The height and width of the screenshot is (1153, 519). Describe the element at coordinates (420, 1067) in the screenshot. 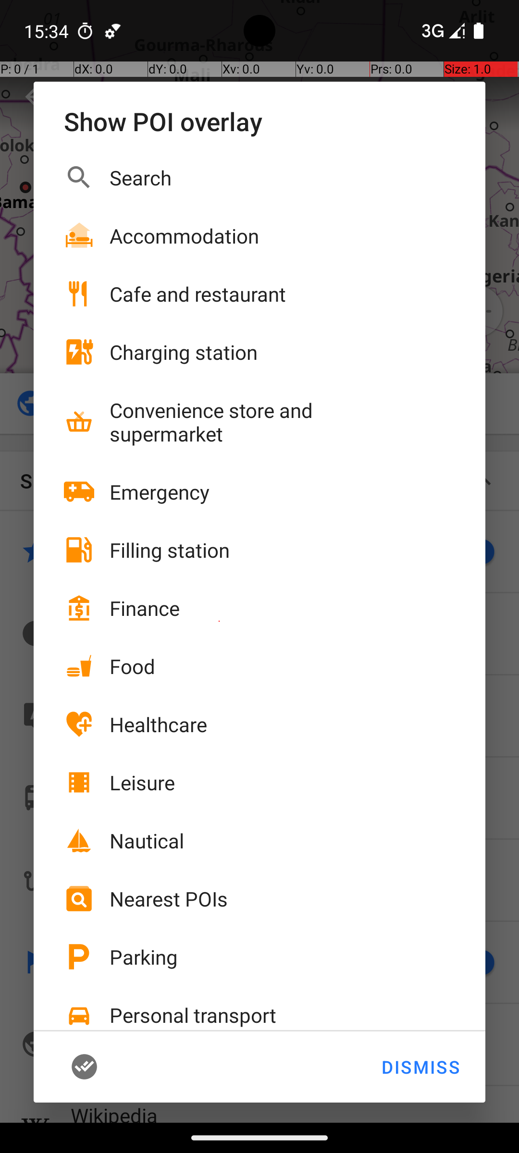

I see `DISMISS` at that location.